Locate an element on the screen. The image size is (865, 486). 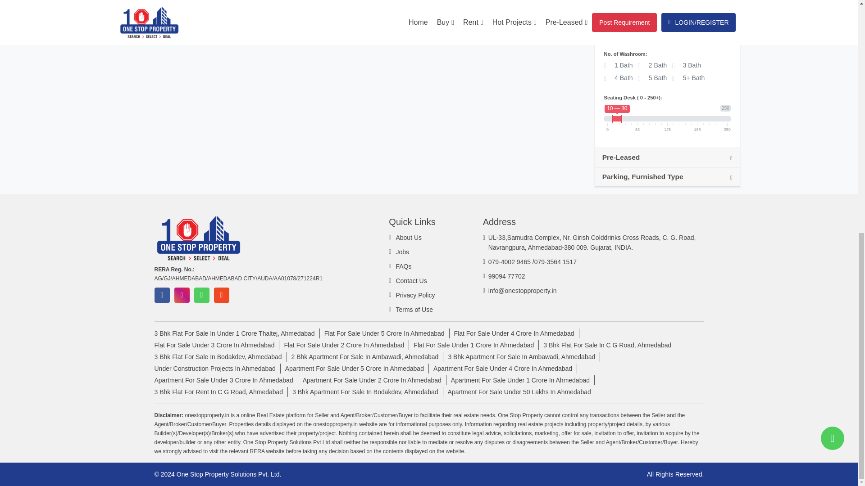
Flat For Sale Under 4 Crore In Ahmedabad is located at coordinates (517, 333).